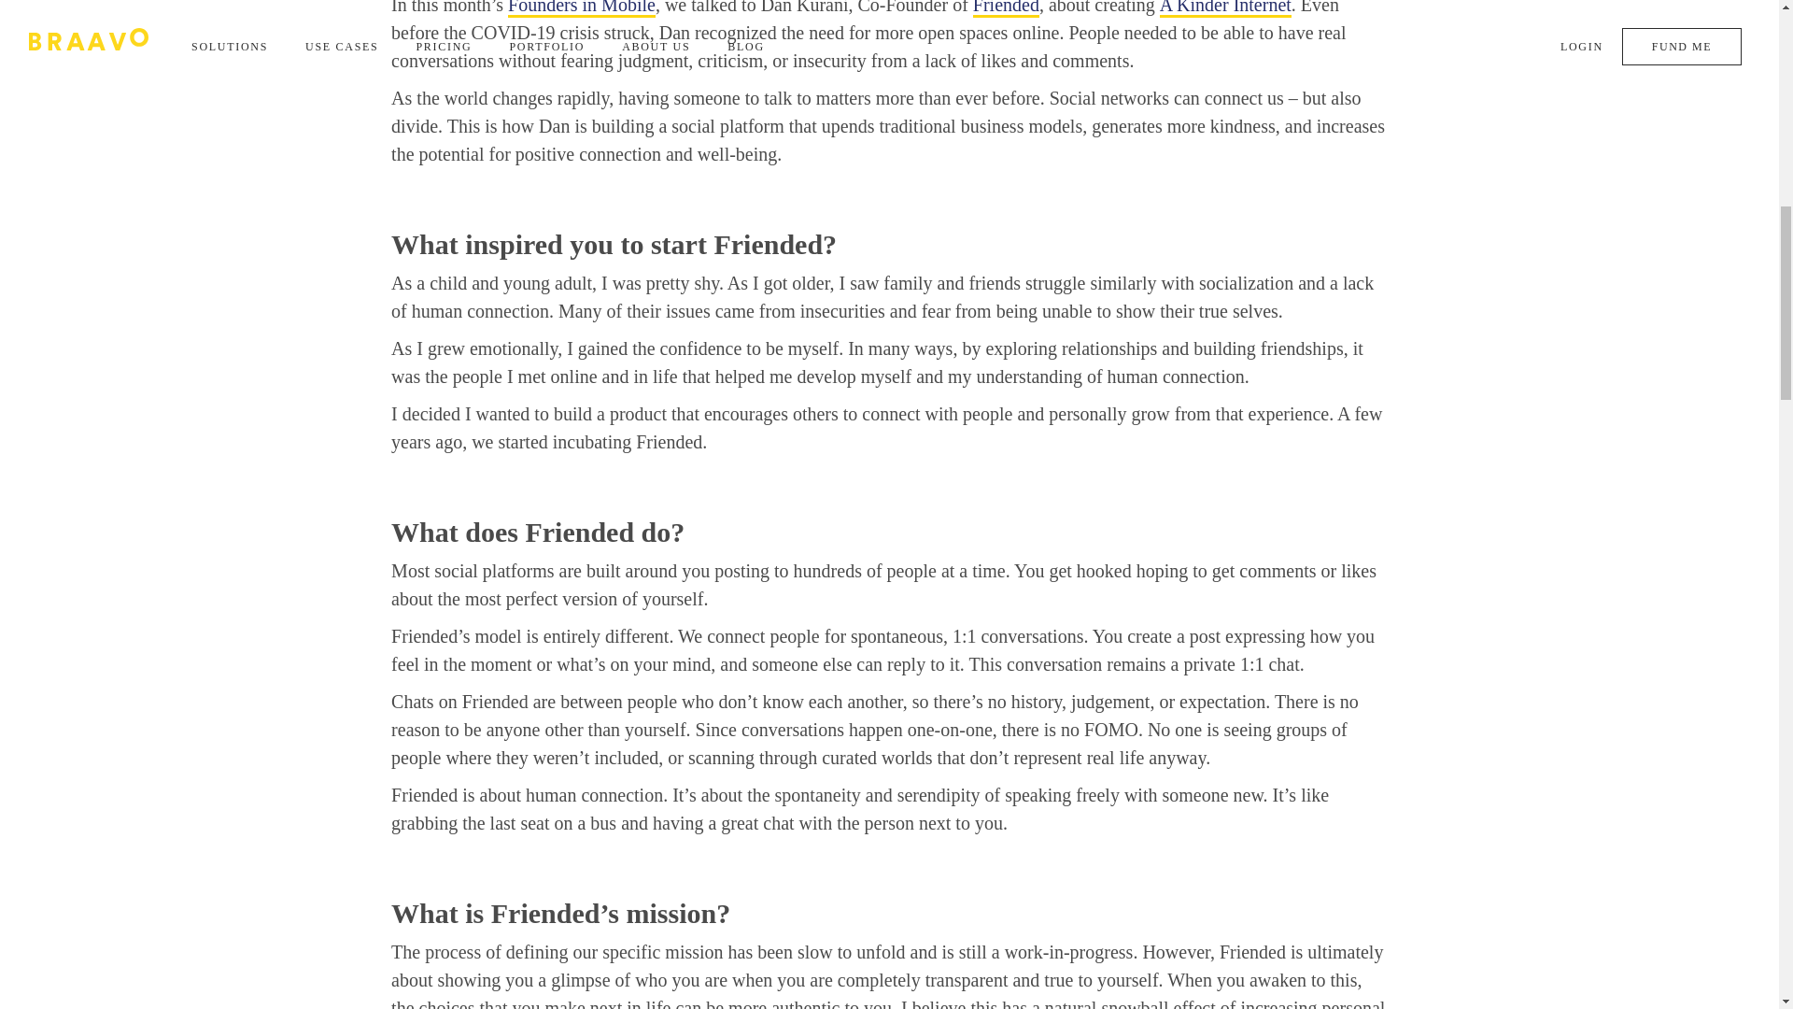 This screenshot has height=1009, width=1793. I want to click on Founders in Mobile, so click(581, 9).